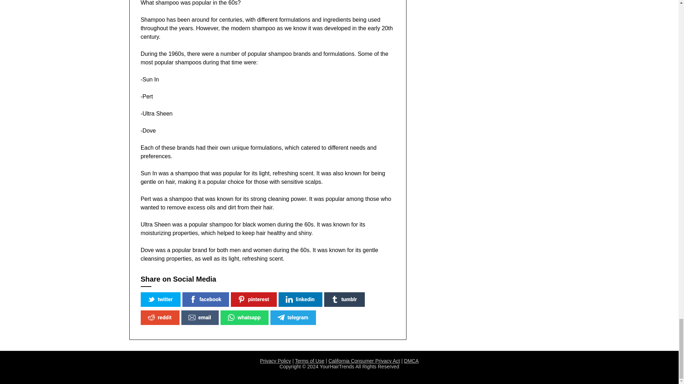 Image resolution: width=684 pixels, height=384 pixels. What do you see at coordinates (254, 299) in the screenshot?
I see `pinterest` at bounding box center [254, 299].